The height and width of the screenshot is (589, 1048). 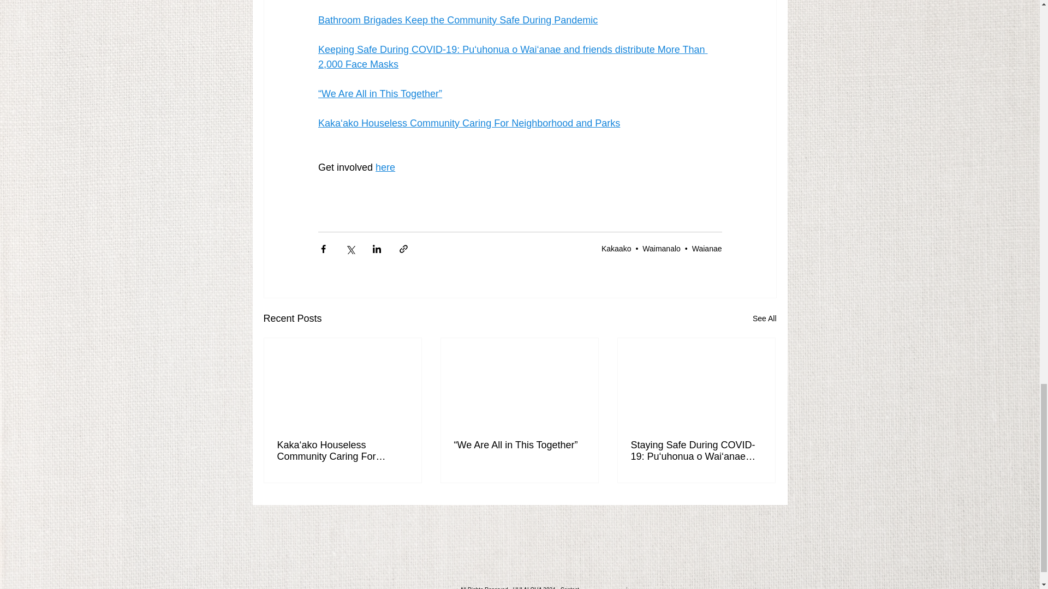 What do you see at coordinates (457, 20) in the screenshot?
I see `Bathroom Brigades Keep the Community Safe During Pandemic` at bounding box center [457, 20].